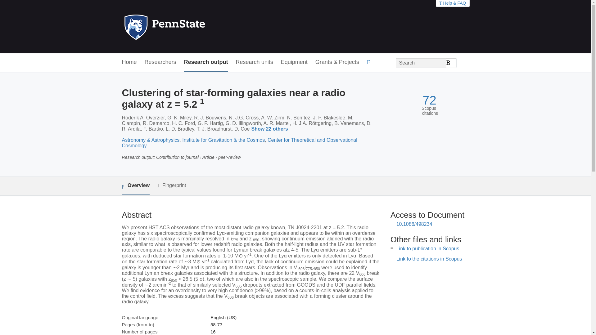 The height and width of the screenshot is (335, 596). I want to click on Link to the citations in Scopus, so click(429, 259).